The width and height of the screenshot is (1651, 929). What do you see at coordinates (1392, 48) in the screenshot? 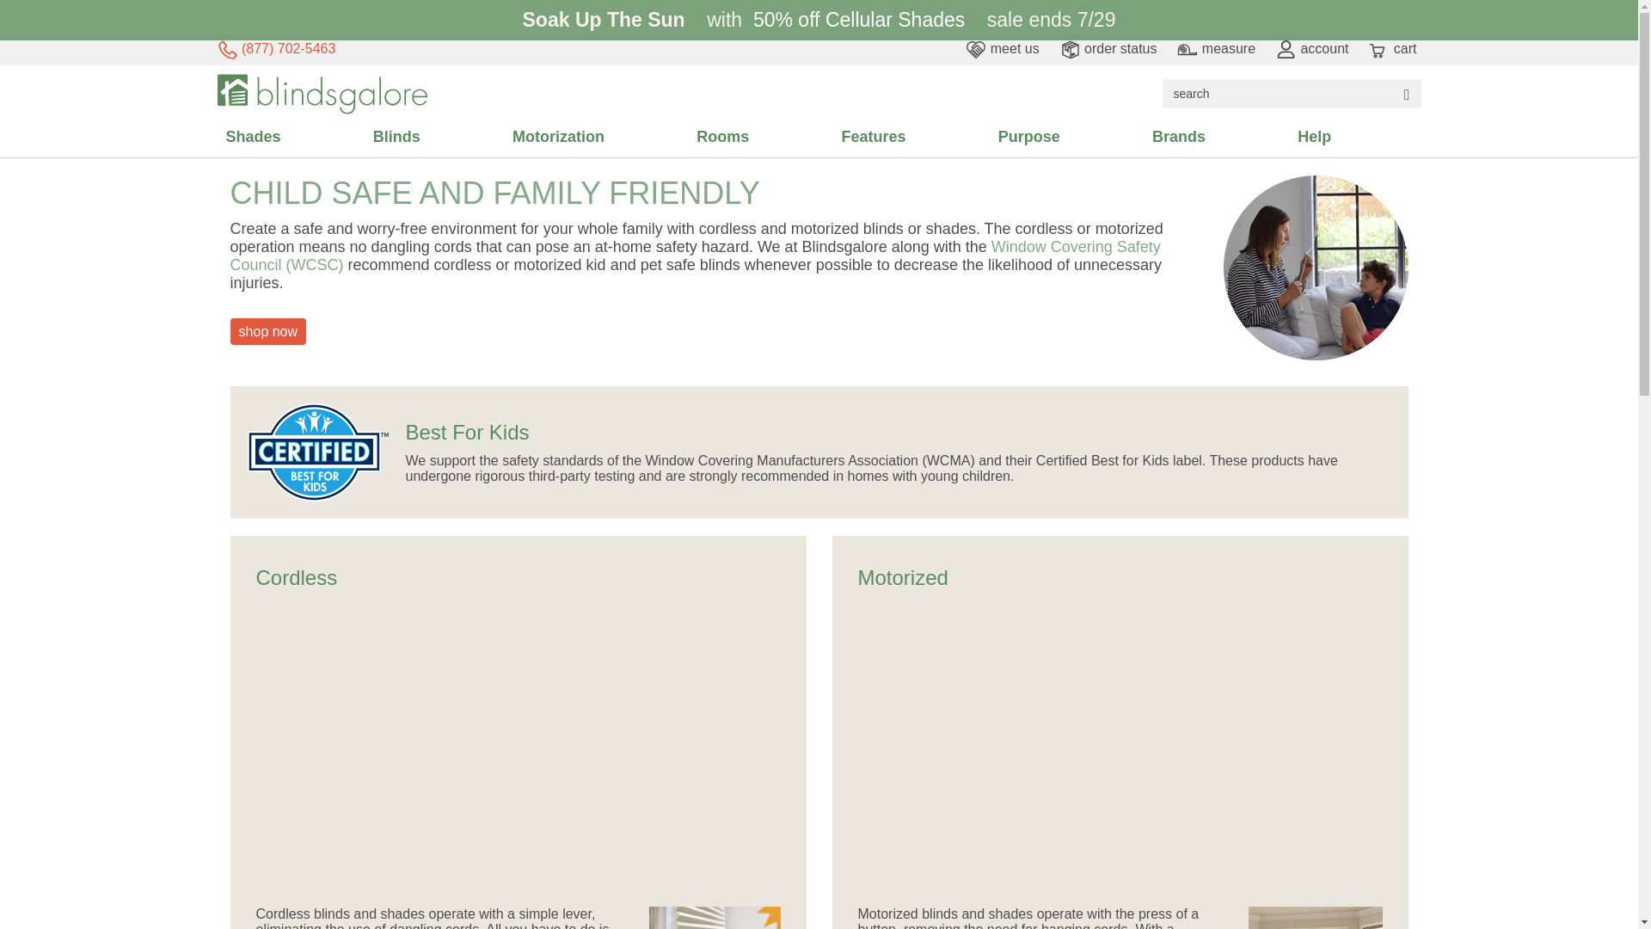
I see `cart` at bounding box center [1392, 48].